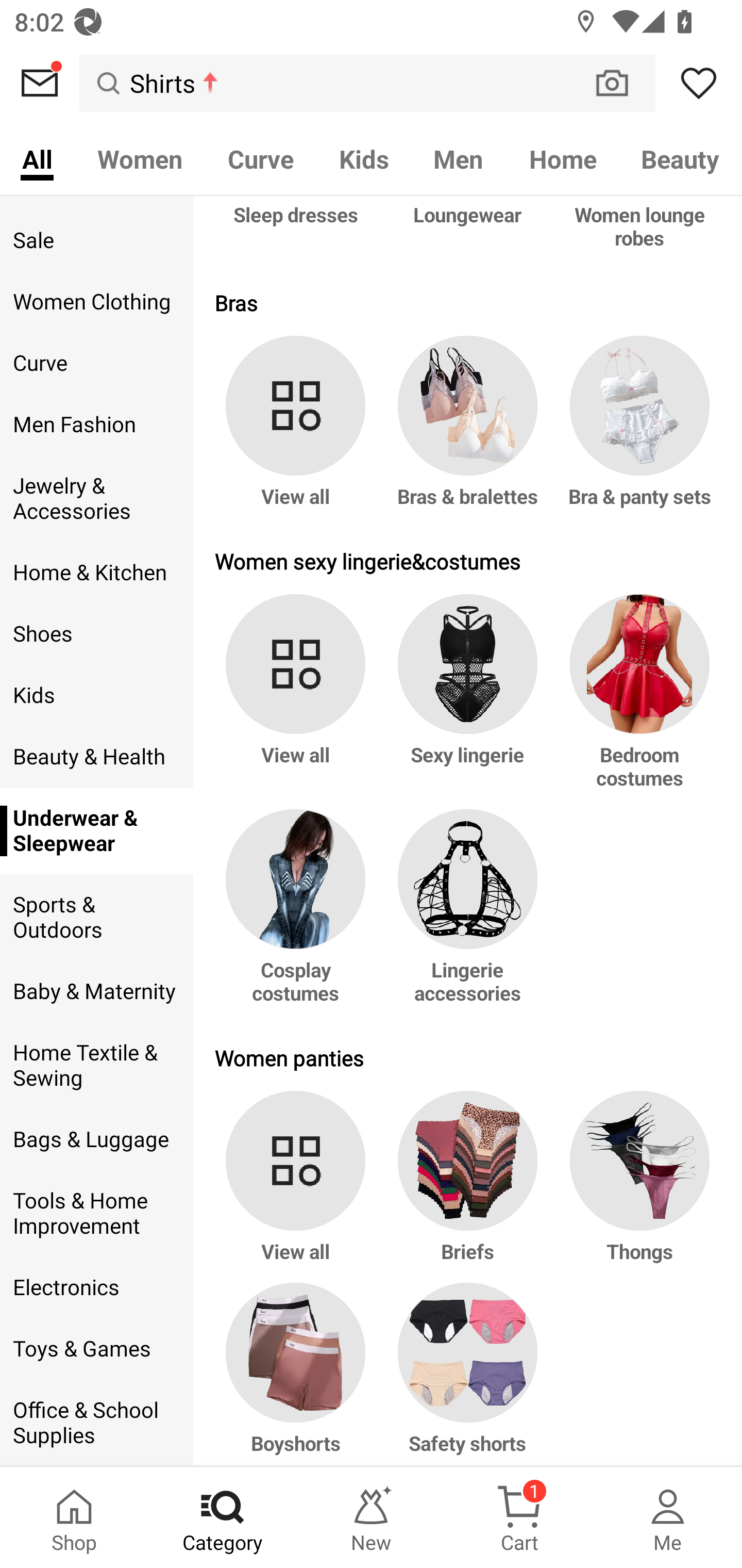  I want to click on All, so click(37, 158).